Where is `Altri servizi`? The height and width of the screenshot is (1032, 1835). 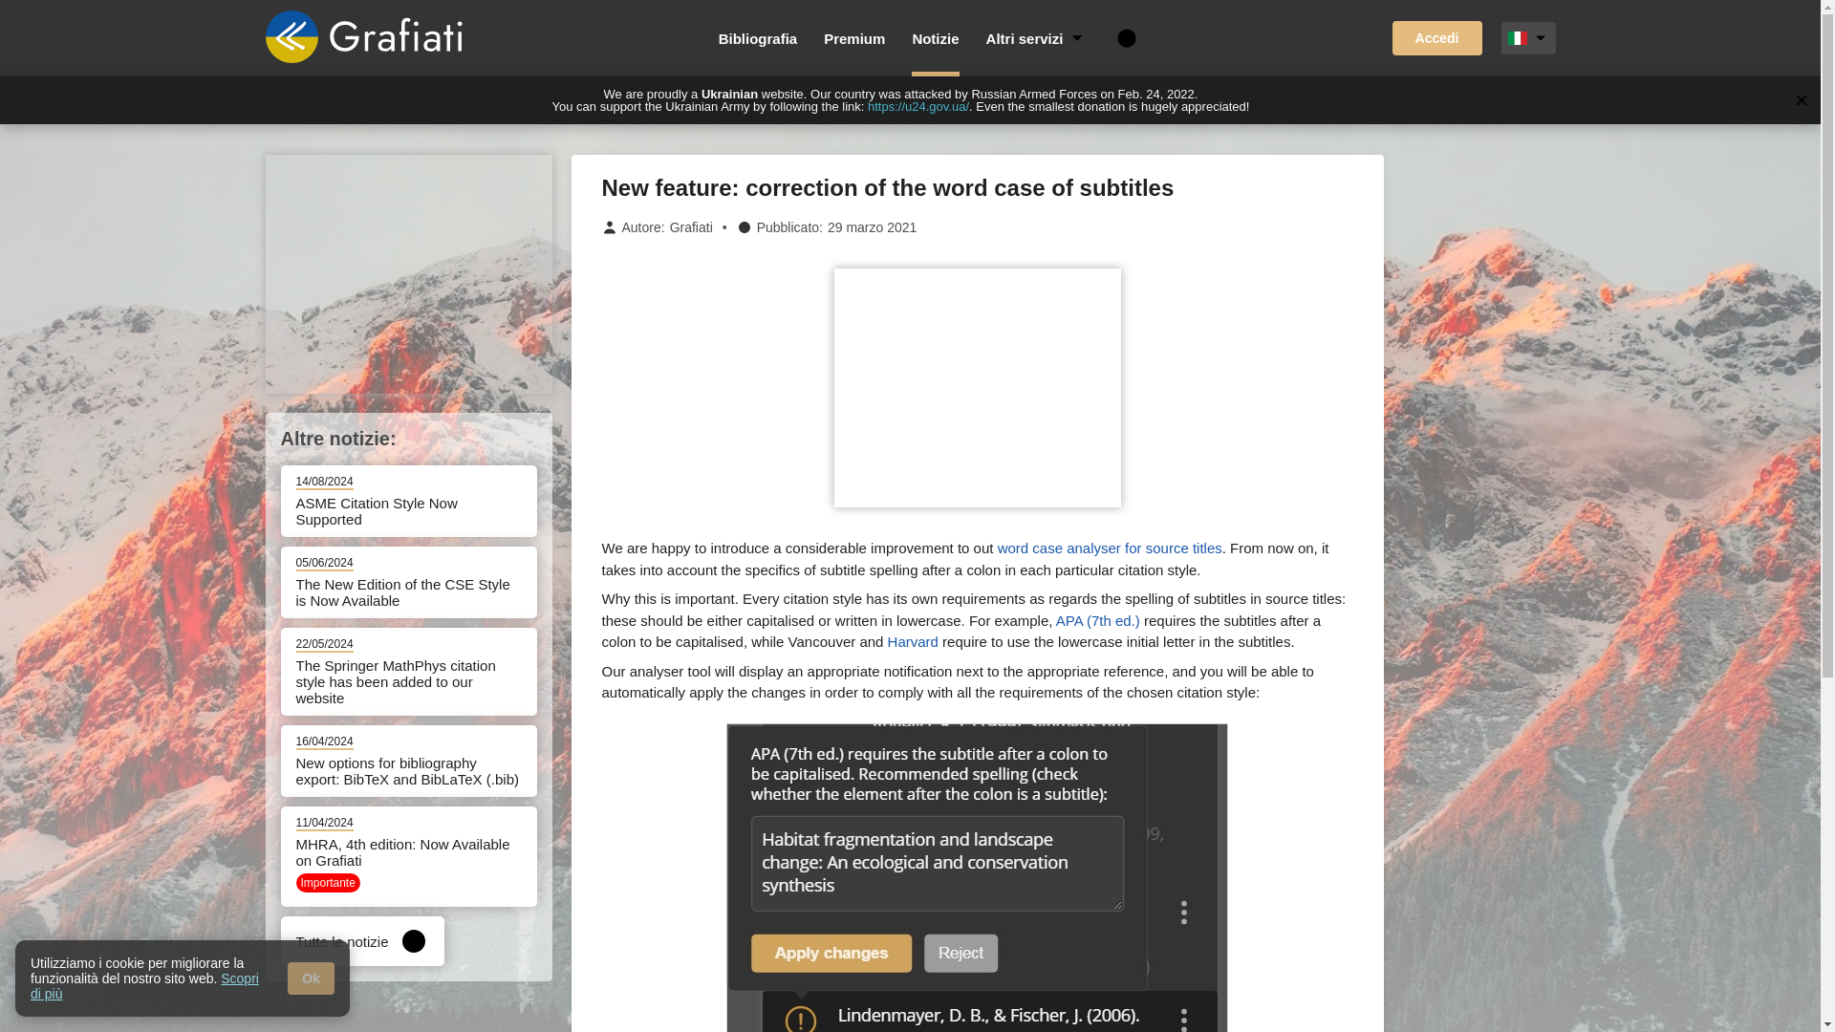
Altri servizi is located at coordinates (1037, 38).